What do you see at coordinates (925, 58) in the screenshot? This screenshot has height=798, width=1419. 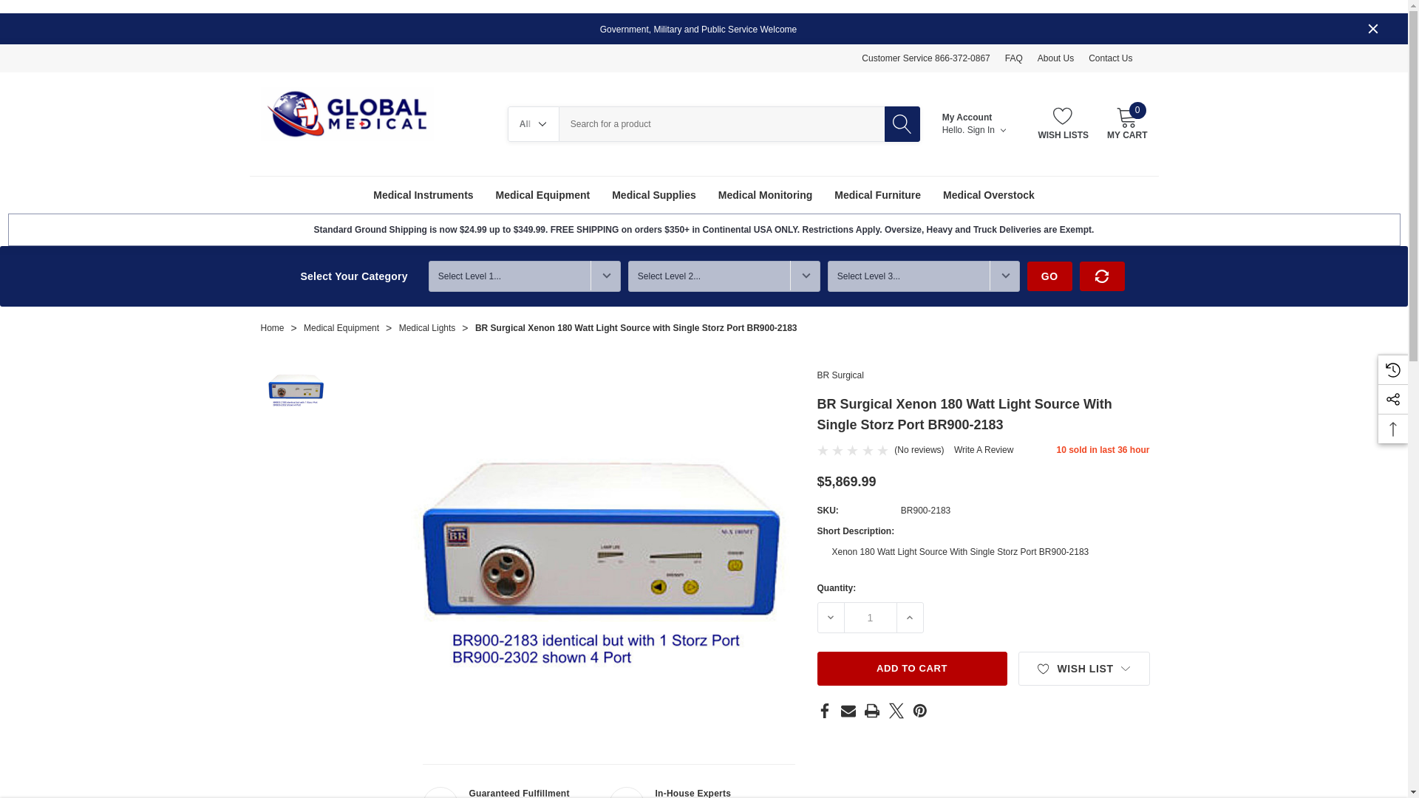 I see `Customer Service 866-372-0867` at bounding box center [925, 58].